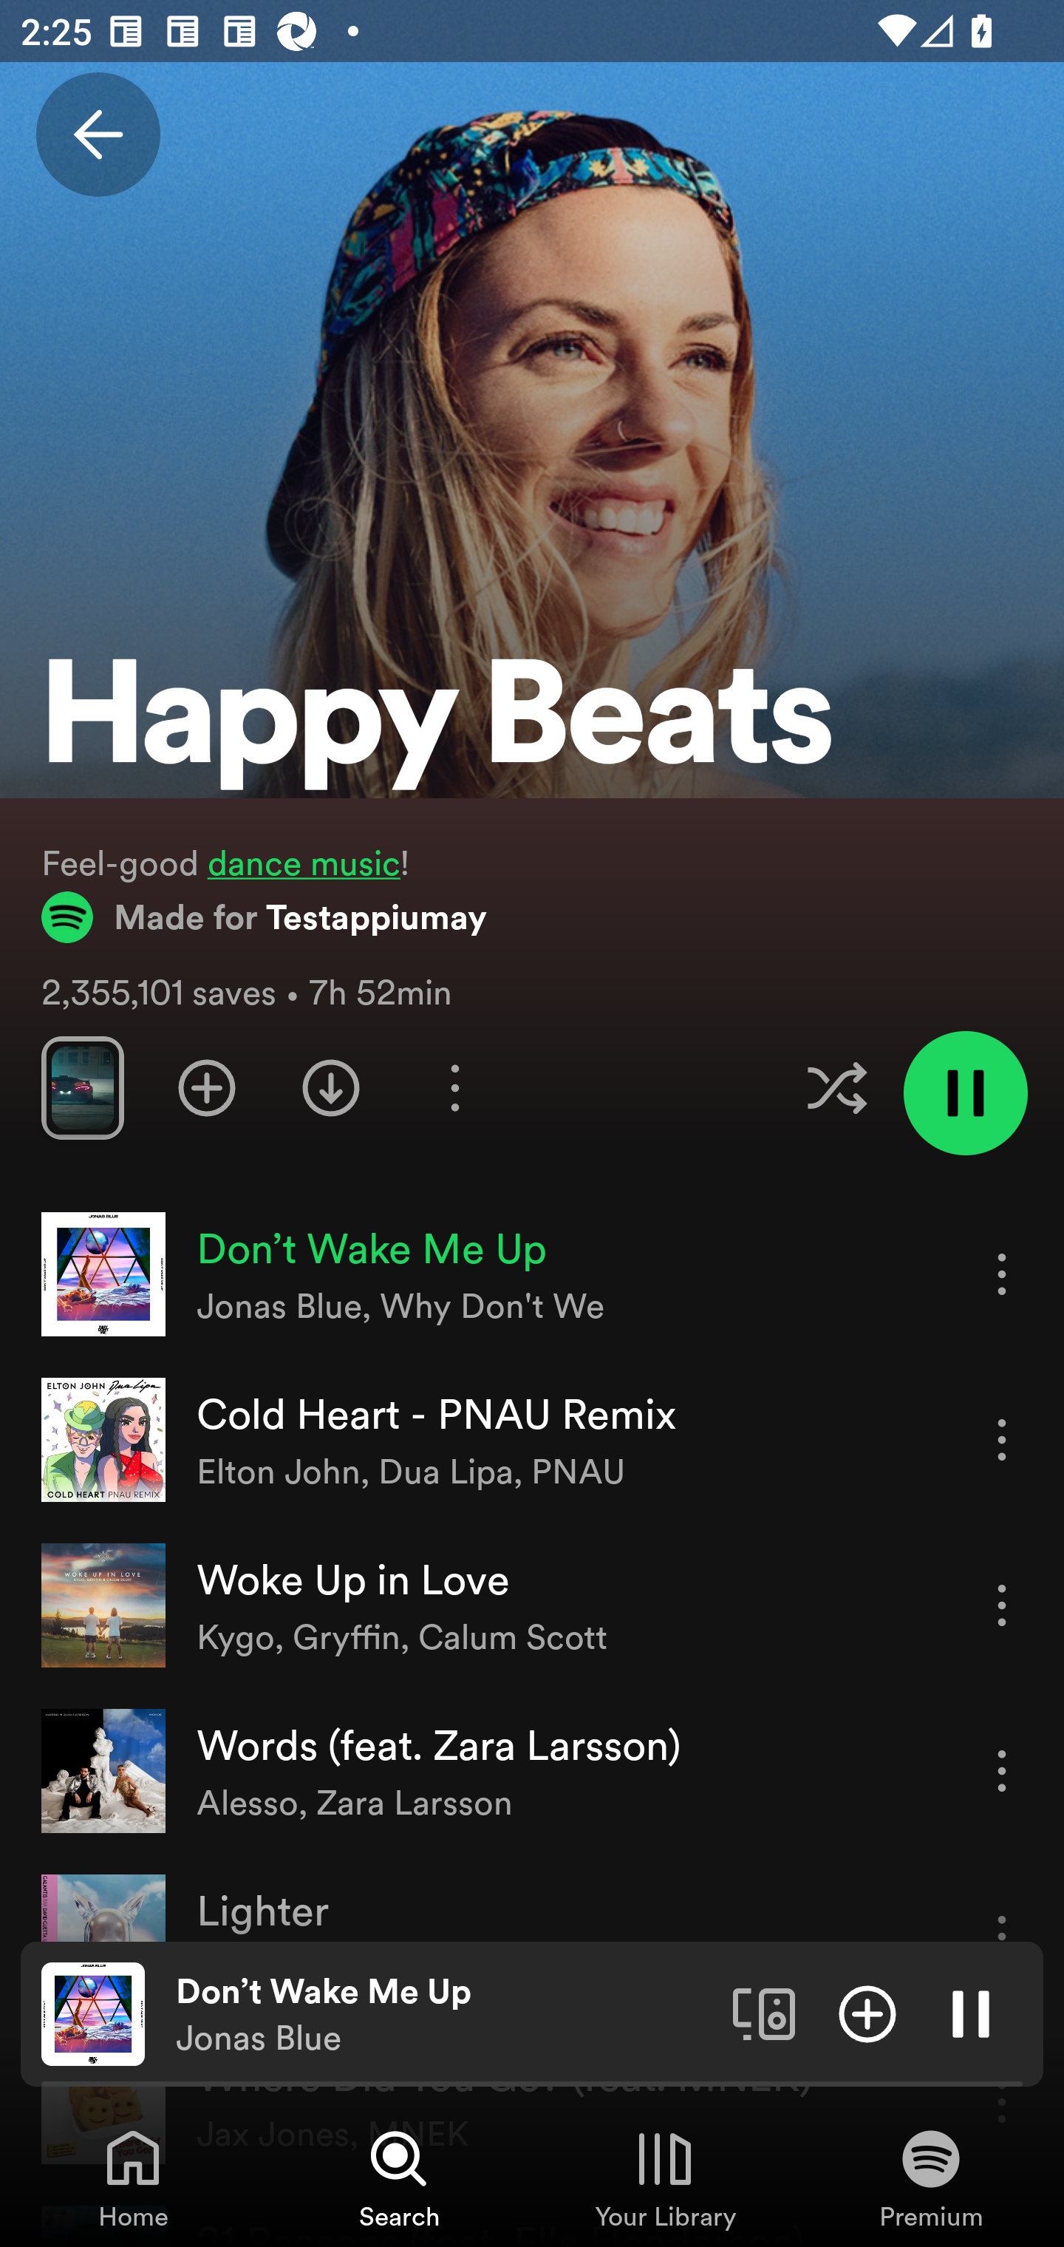 Image resolution: width=1064 pixels, height=2247 pixels. I want to click on Swipe through previews of tracks in this playlist., so click(82, 1088).